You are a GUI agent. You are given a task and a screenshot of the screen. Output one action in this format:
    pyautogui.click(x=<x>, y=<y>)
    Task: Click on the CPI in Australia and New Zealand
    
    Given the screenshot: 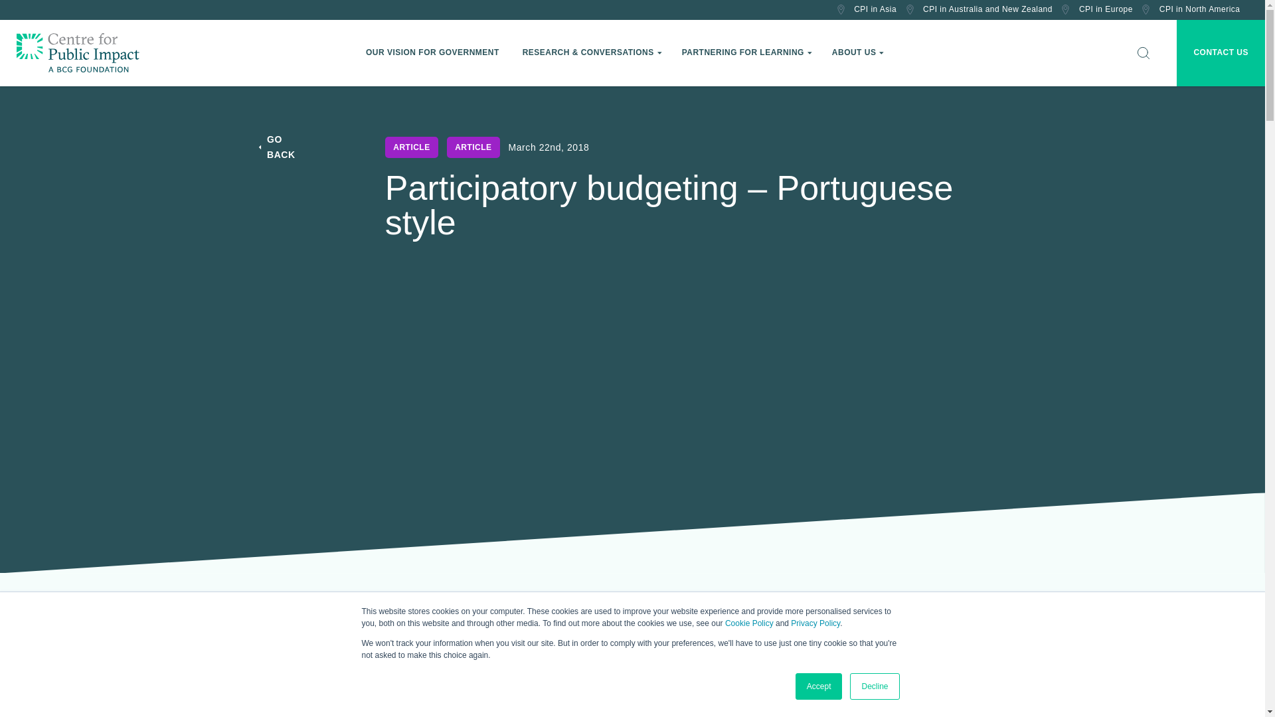 What is the action you would take?
    pyautogui.click(x=979, y=9)
    